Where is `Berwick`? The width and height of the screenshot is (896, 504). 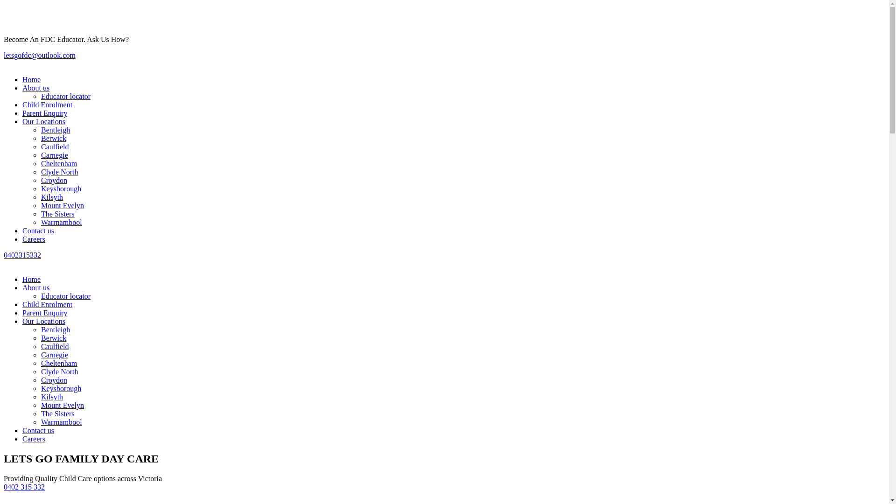 Berwick is located at coordinates (54, 338).